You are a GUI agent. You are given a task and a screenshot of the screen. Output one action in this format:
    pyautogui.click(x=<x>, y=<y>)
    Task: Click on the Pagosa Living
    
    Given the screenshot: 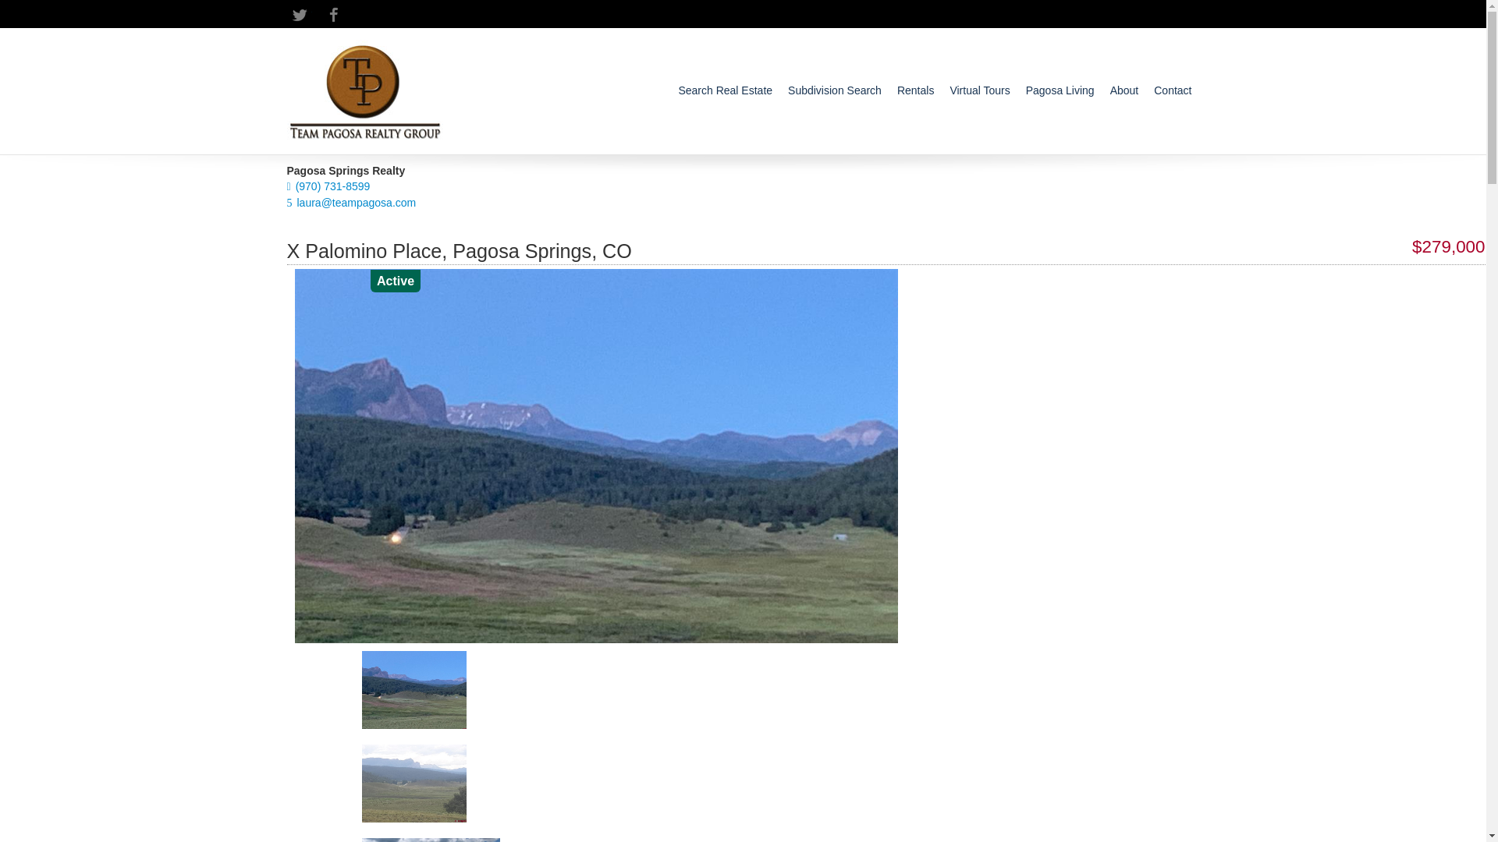 What is the action you would take?
    pyautogui.click(x=1060, y=90)
    